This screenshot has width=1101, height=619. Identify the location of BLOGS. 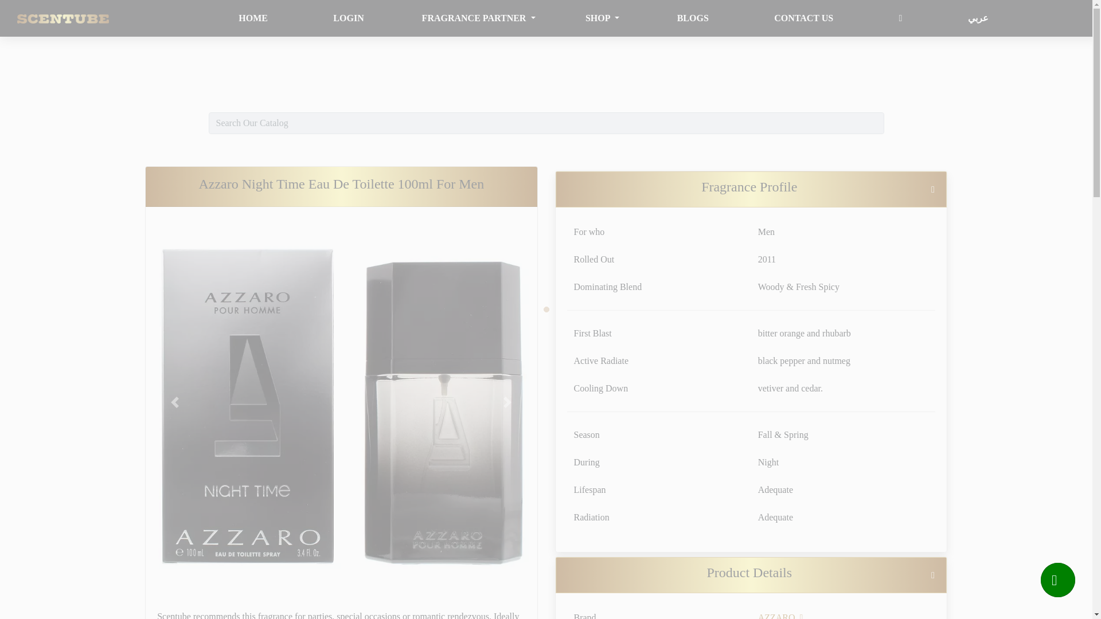
(693, 17).